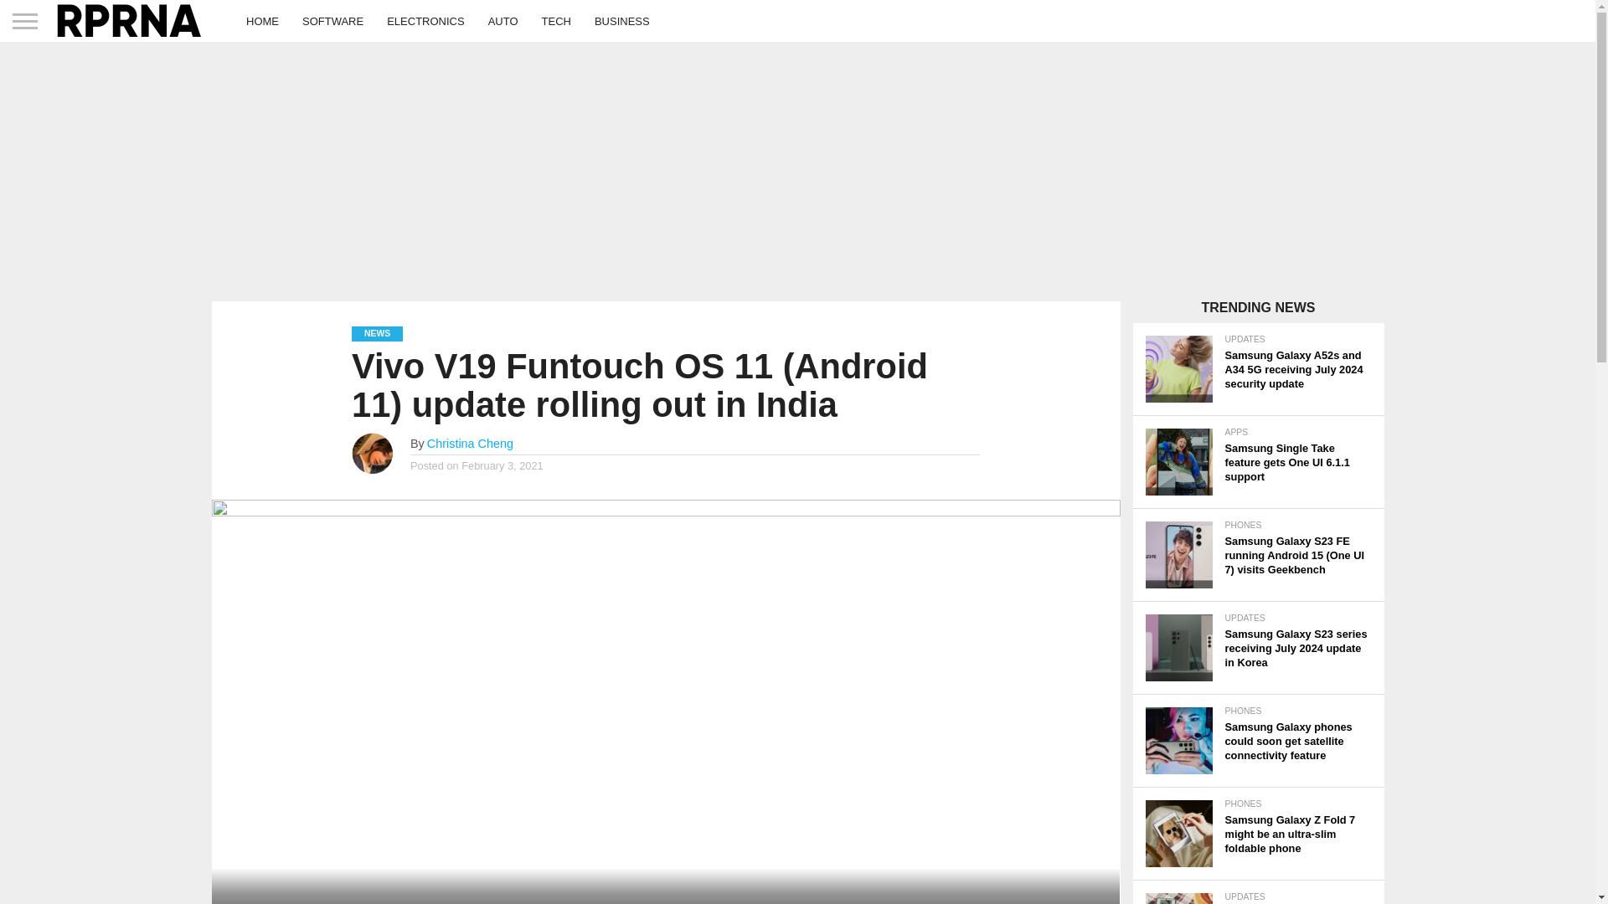 This screenshot has width=1608, height=904. I want to click on HOME, so click(263, 20).